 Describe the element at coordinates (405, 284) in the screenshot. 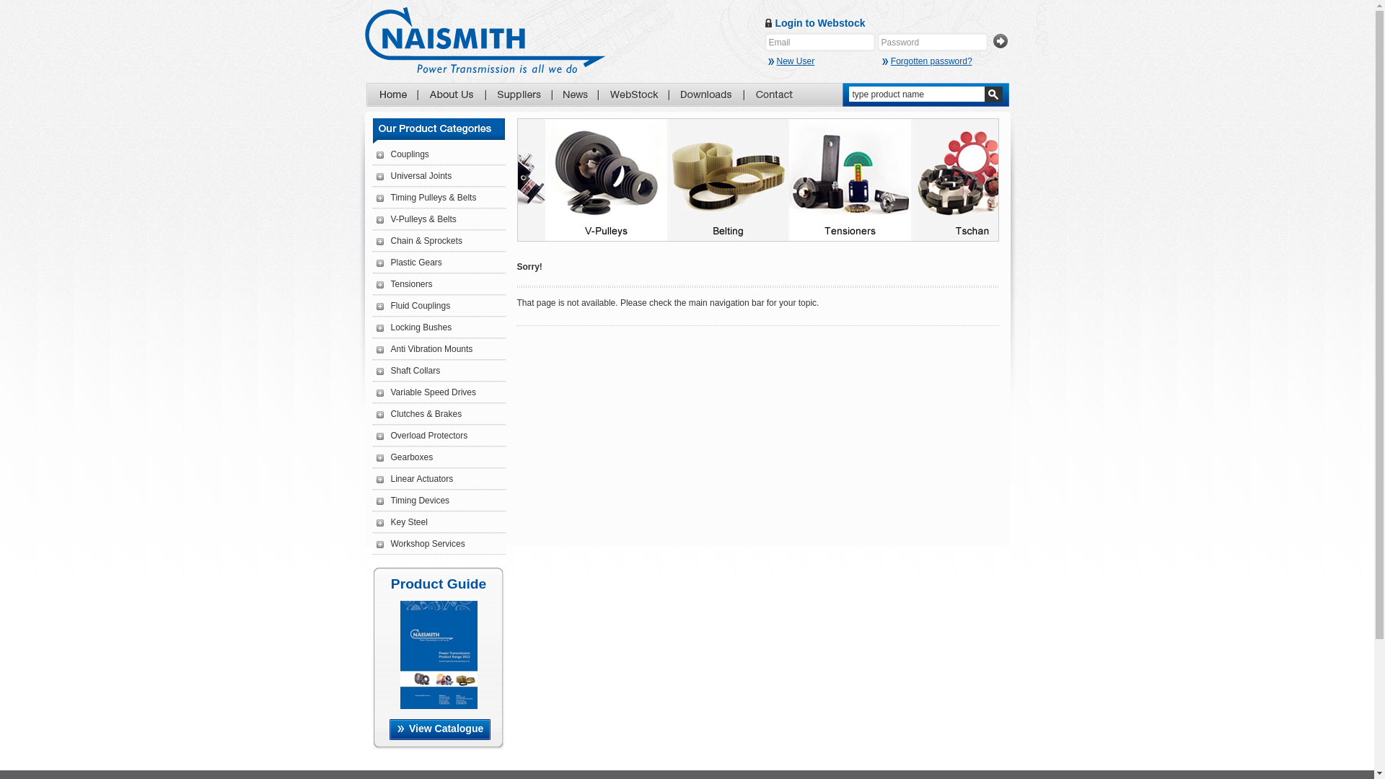

I see `Tensioners` at that location.